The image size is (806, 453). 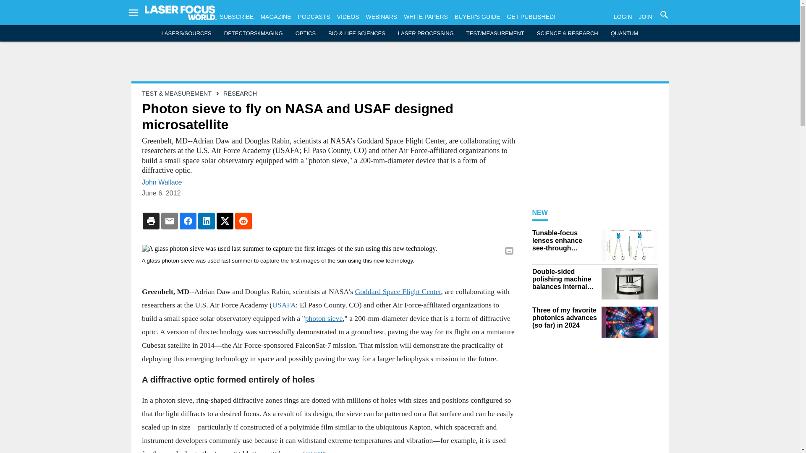 What do you see at coordinates (237, 17) in the screenshot?
I see `SUBSCRIBE` at bounding box center [237, 17].